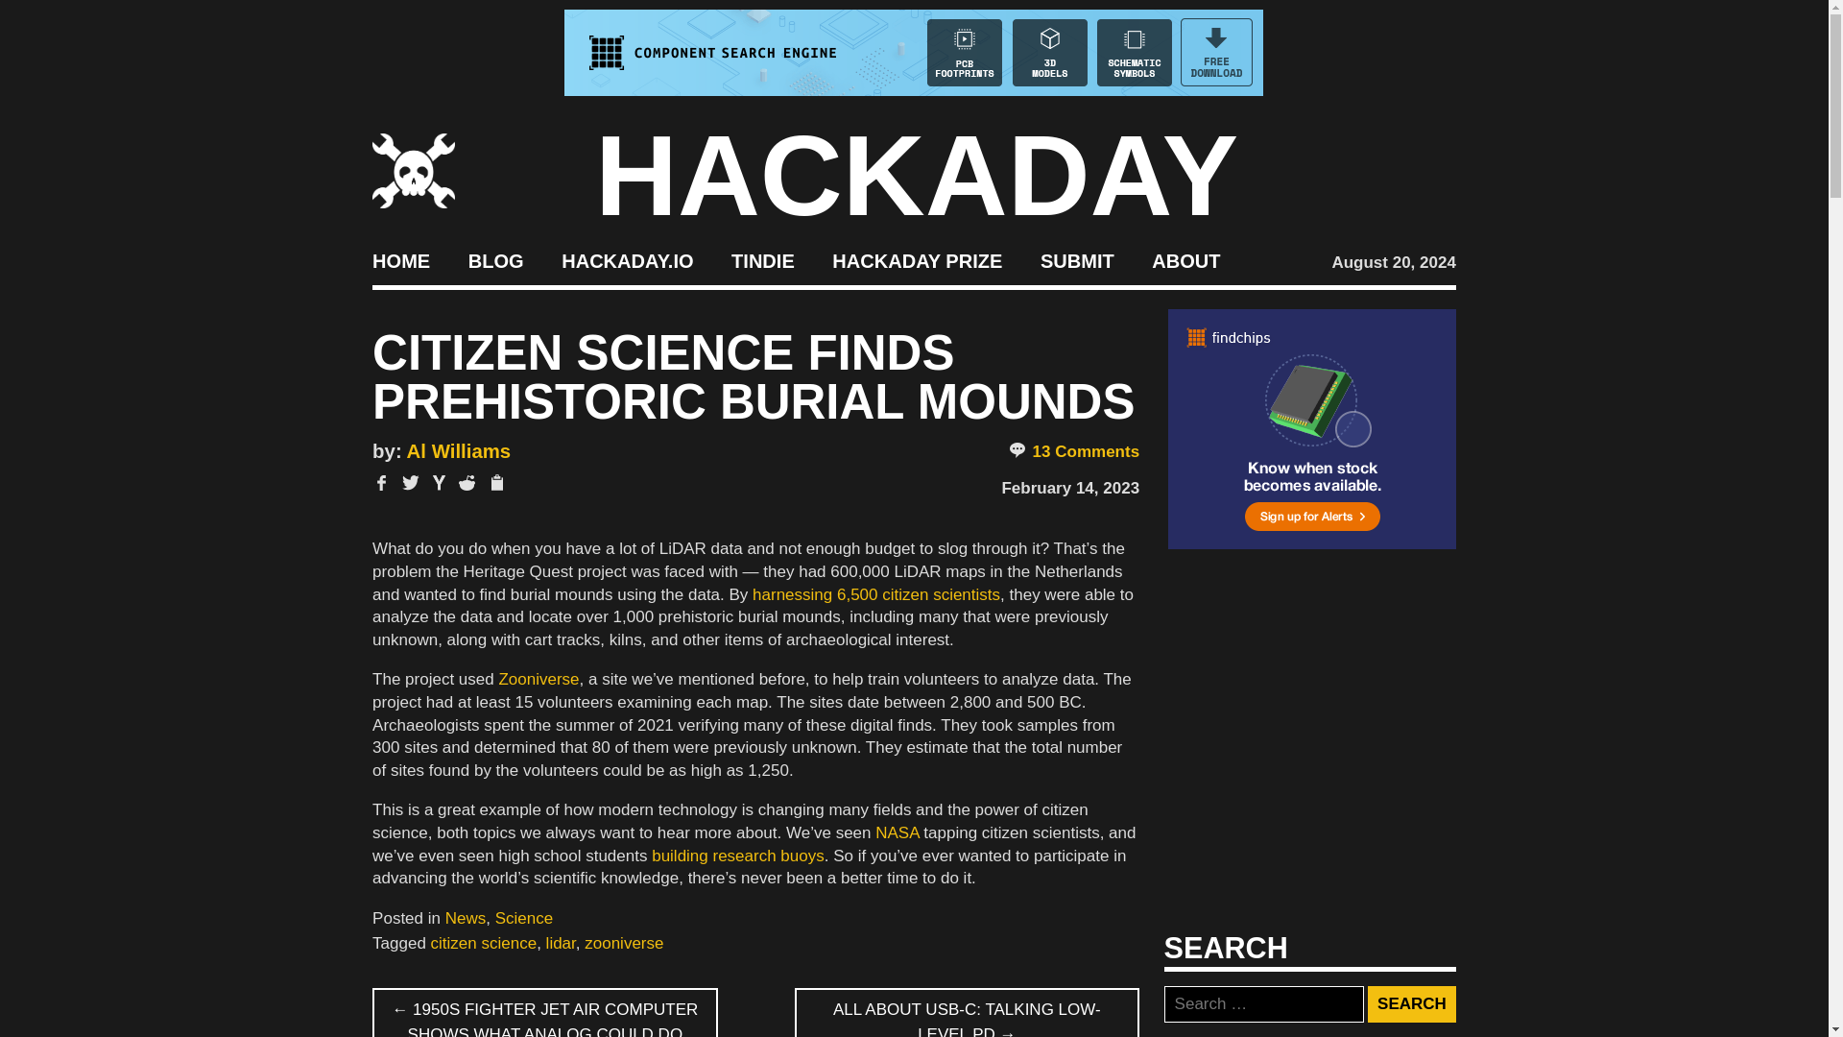 The height and width of the screenshot is (1037, 1843). I want to click on SUBMIT, so click(1077, 259).